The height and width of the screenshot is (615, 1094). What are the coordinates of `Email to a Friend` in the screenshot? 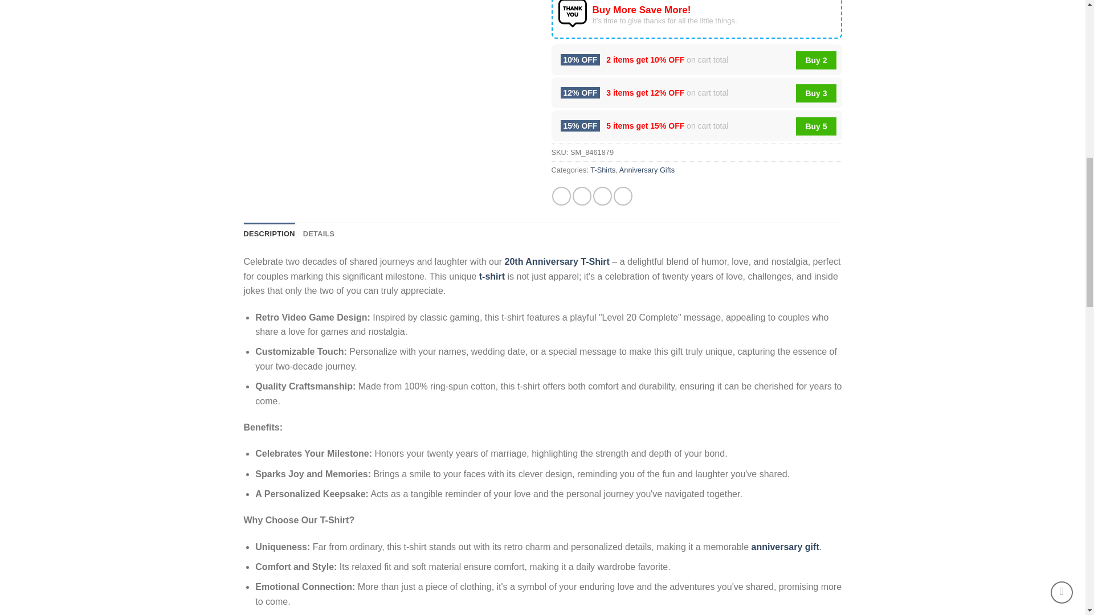 It's located at (602, 196).